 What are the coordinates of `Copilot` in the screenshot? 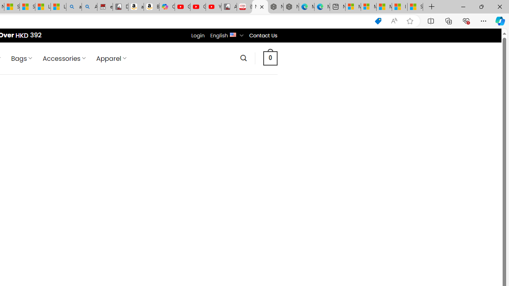 It's located at (167, 7).